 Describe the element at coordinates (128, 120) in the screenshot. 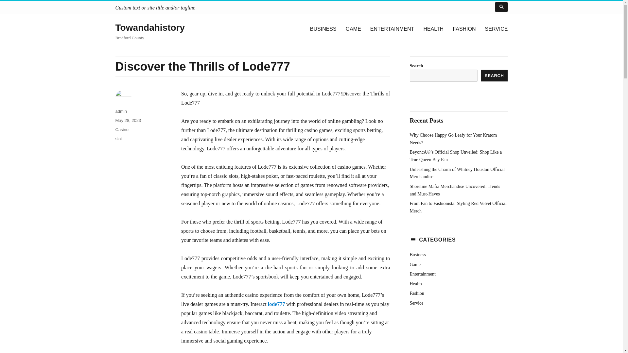

I see `May 28, 2023` at that location.